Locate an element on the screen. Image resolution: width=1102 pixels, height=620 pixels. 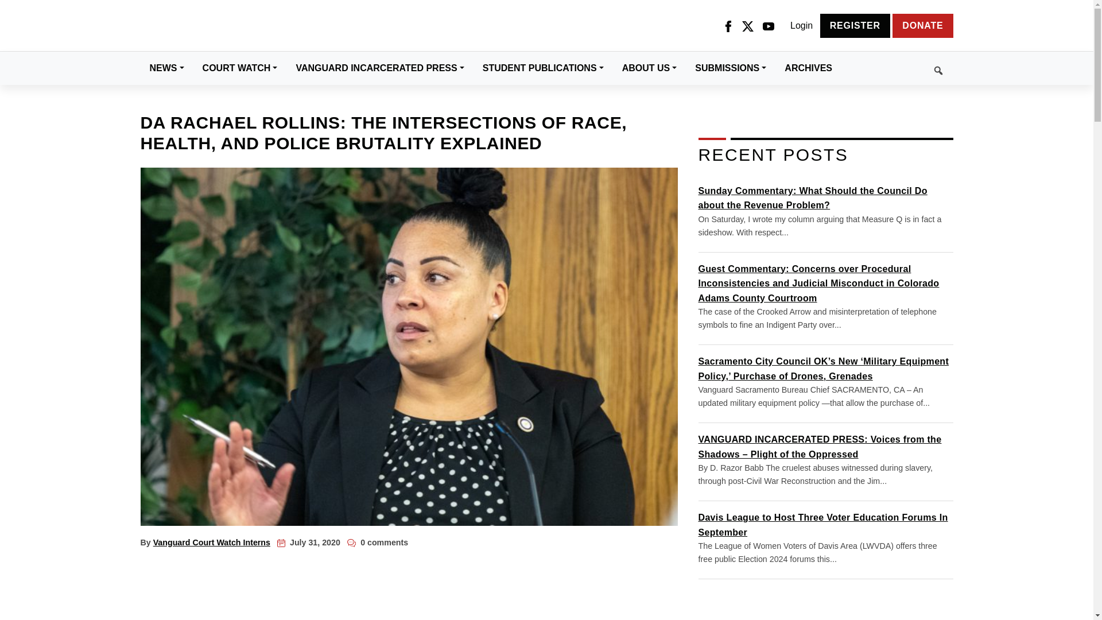
Login is located at coordinates (801, 26).